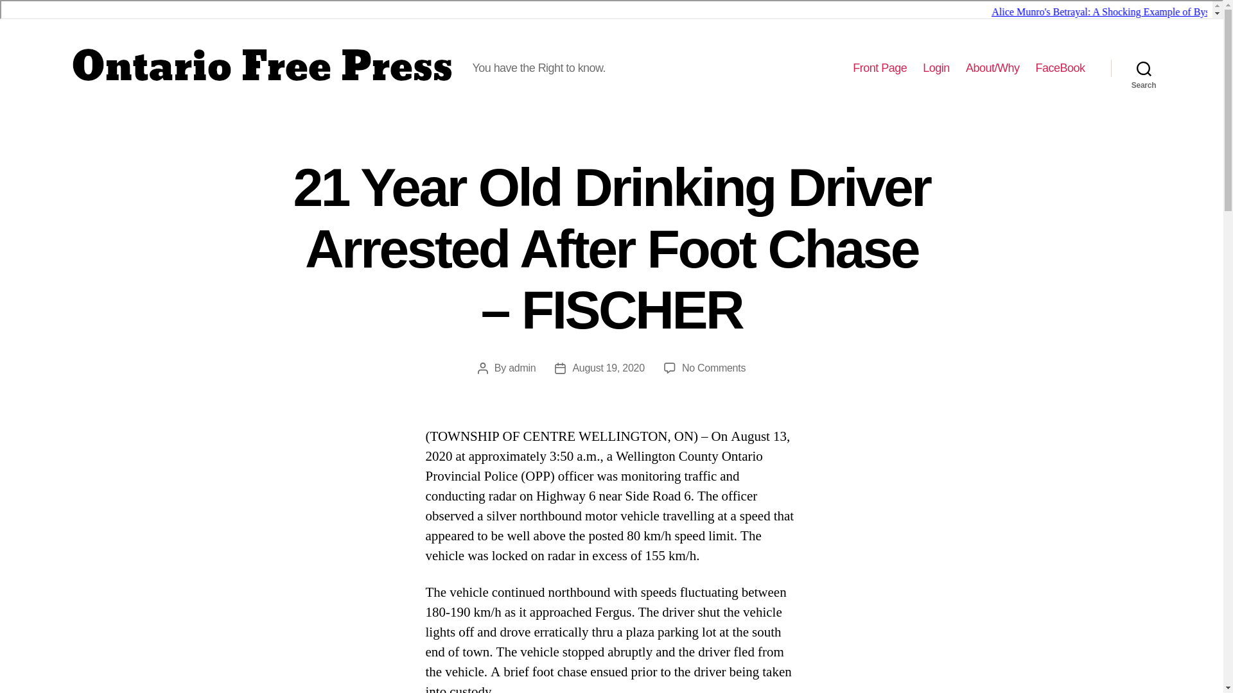 The height and width of the screenshot is (693, 1233). What do you see at coordinates (1060, 68) in the screenshot?
I see `FaceBook` at bounding box center [1060, 68].